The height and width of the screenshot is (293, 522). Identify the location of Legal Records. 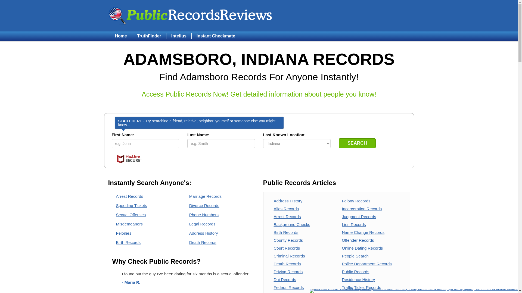
(202, 224).